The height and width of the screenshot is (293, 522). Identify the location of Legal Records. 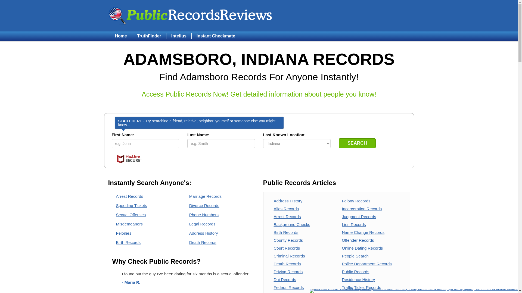
(202, 224).